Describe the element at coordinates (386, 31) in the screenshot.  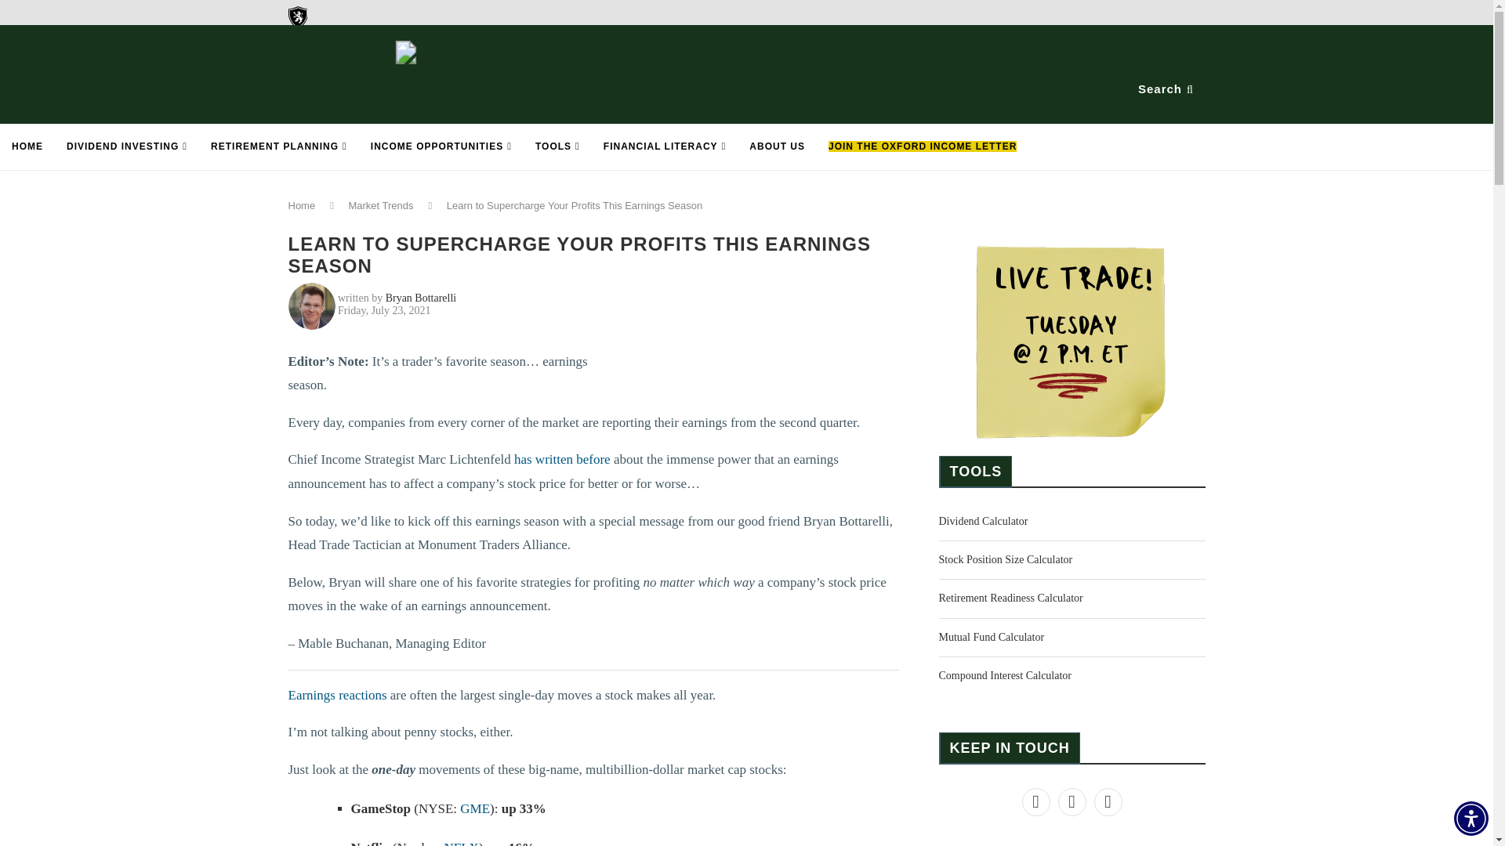
I see `An Oxford Club Publication` at that location.